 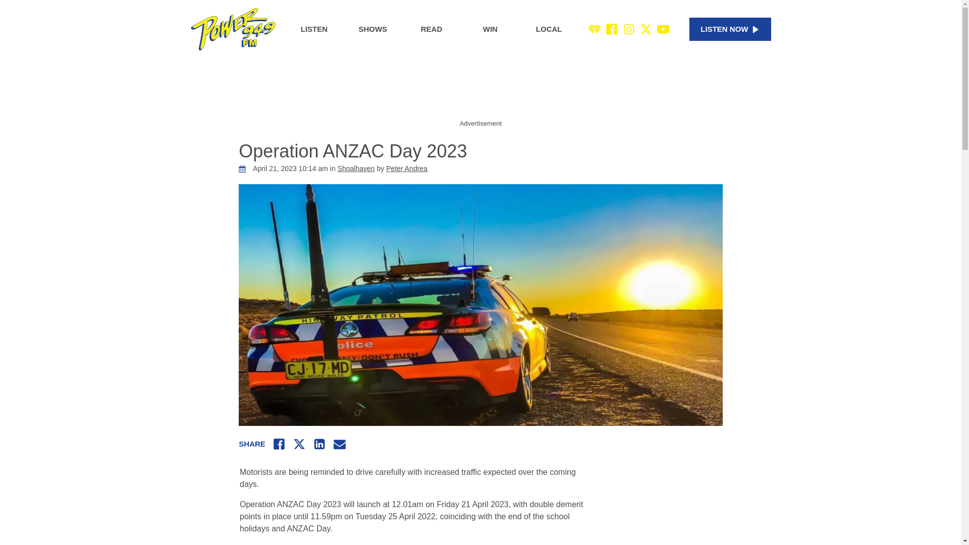 I want to click on LISTEN NOW, so click(x=730, y=29).